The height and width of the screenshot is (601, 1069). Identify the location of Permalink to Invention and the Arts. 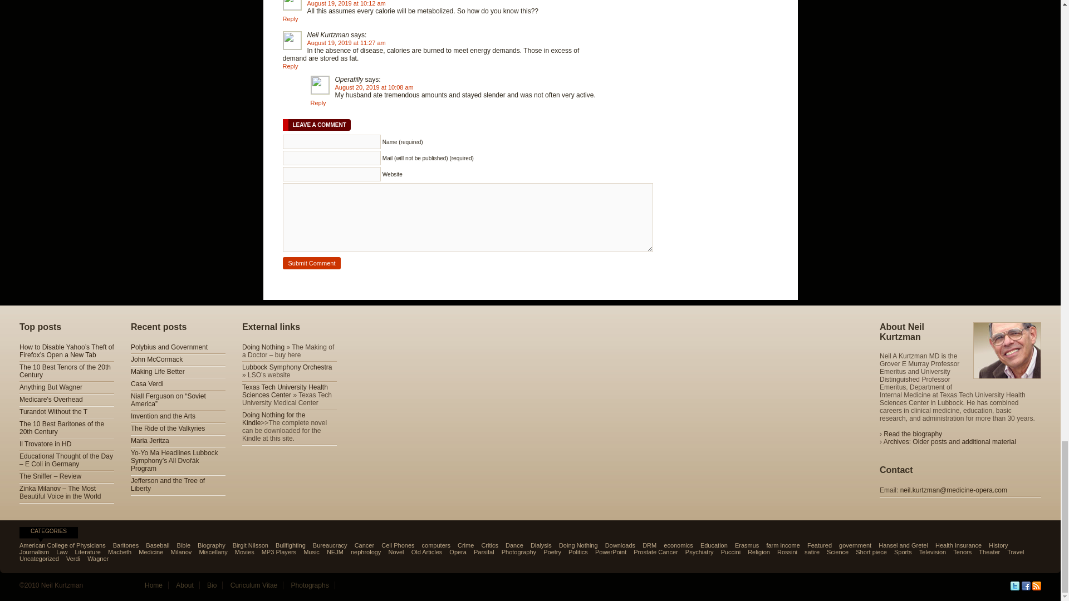
(163, 416).